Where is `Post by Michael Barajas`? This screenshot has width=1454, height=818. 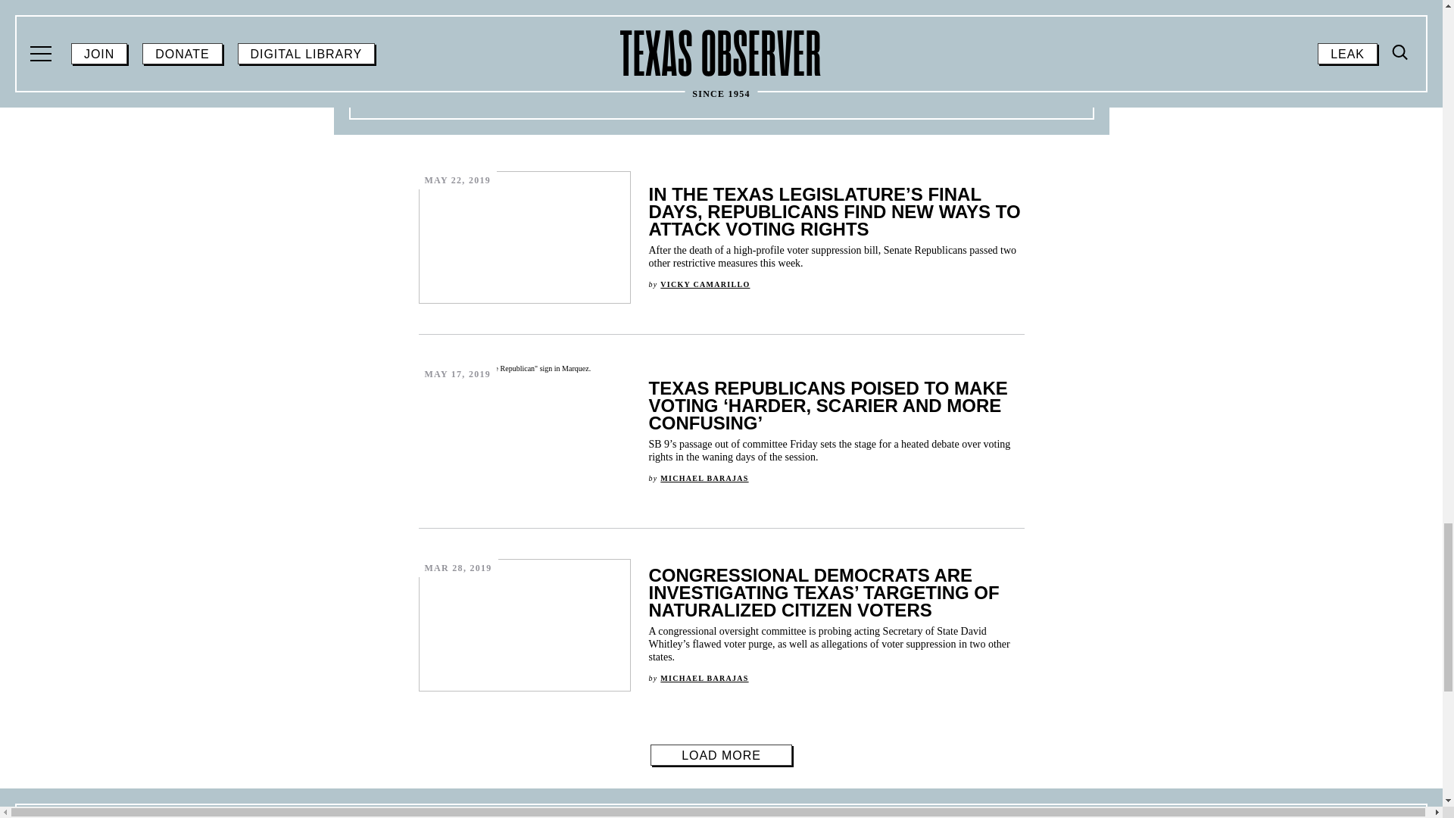
Post by Michael Barajas is located at coordinates (704, 479).